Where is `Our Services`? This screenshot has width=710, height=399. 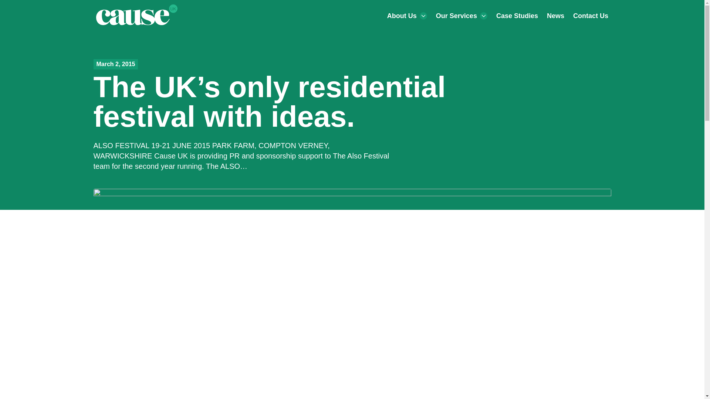
Our Services is located at coordinates (461, 16).